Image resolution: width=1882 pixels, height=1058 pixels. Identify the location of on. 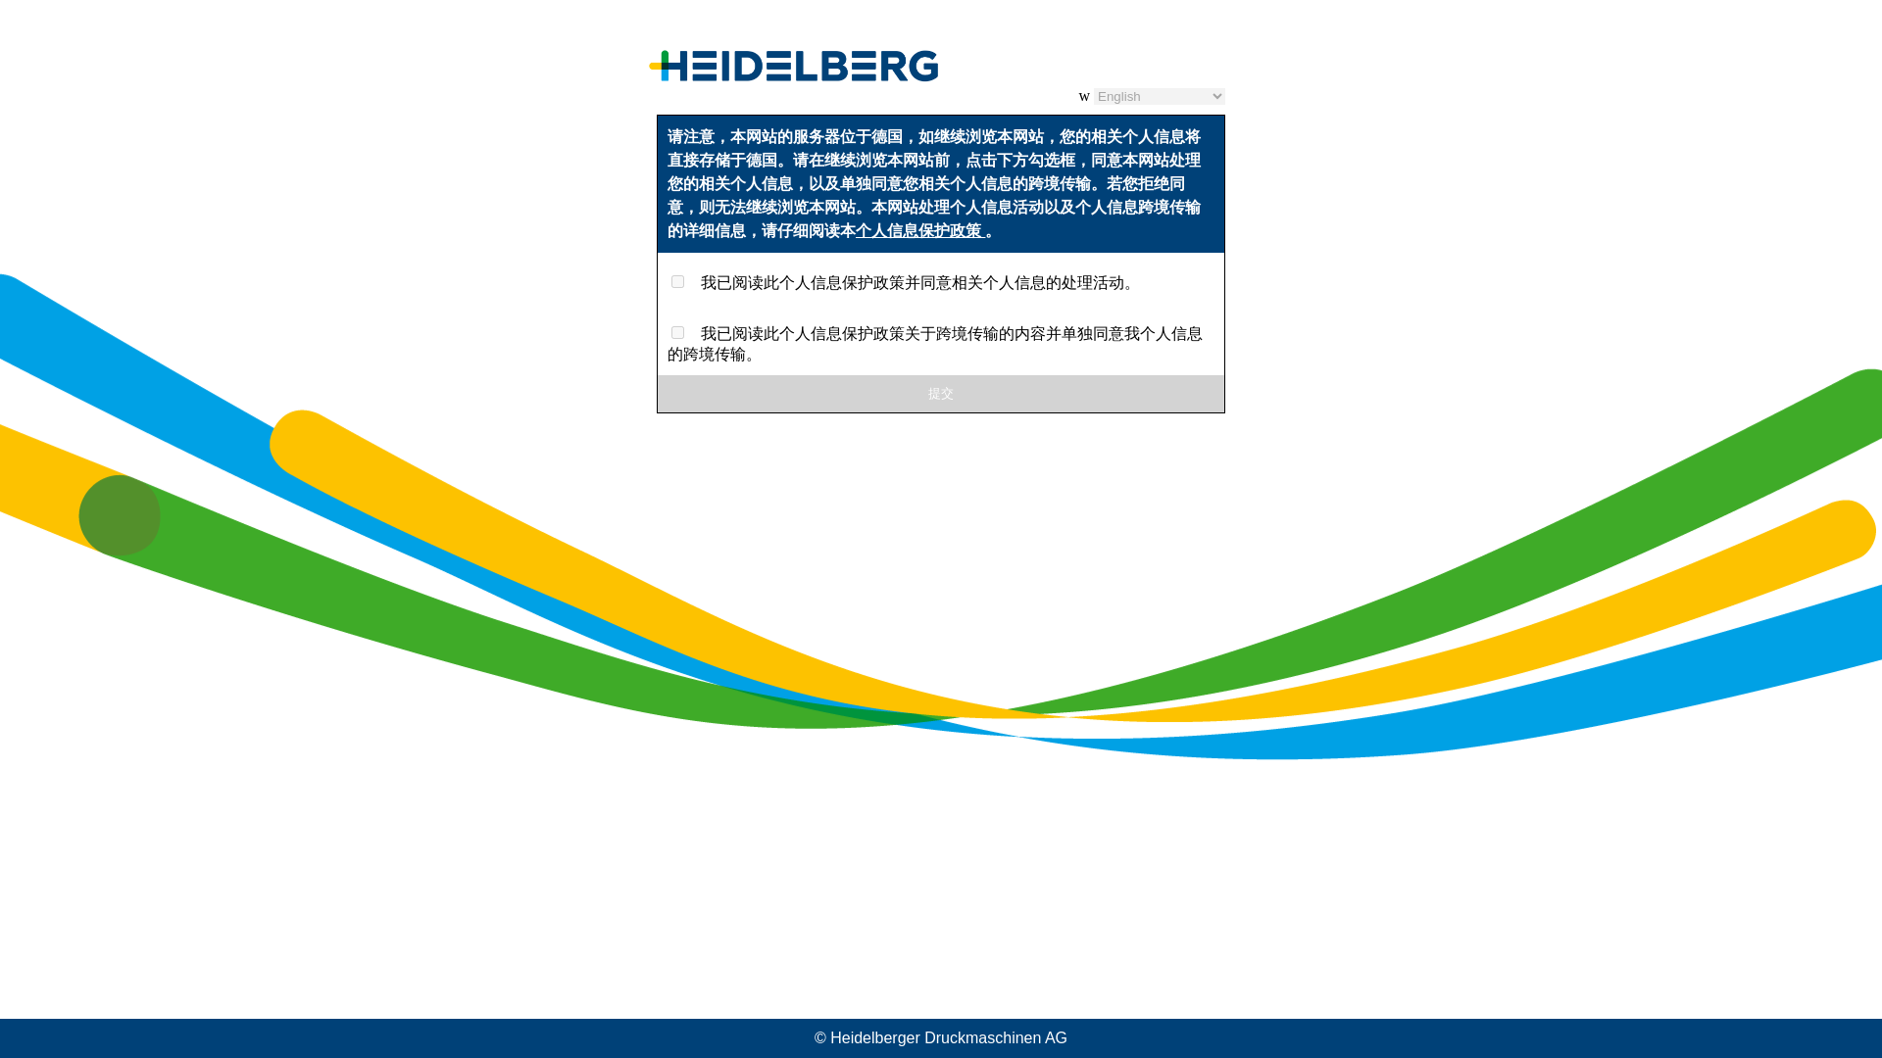
(678, 331).